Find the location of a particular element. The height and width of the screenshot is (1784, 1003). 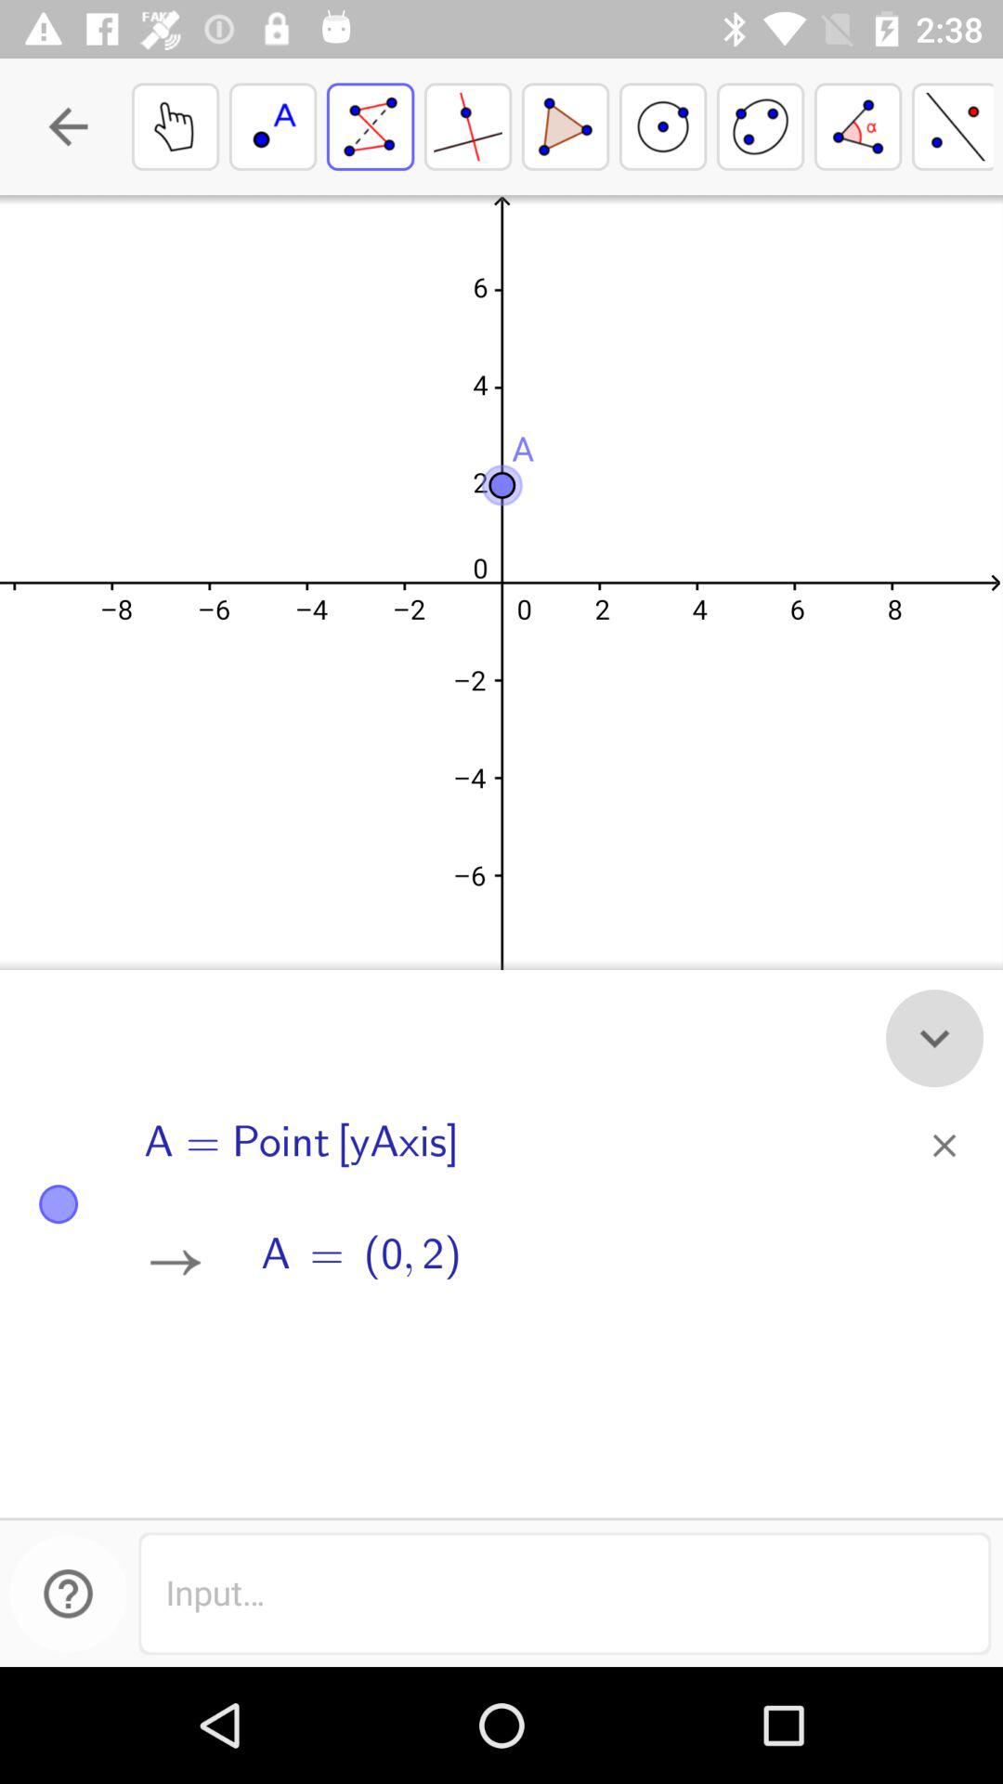

click on the button which is fourth button from the left side at top of the page is located at coordinates (663, 126).